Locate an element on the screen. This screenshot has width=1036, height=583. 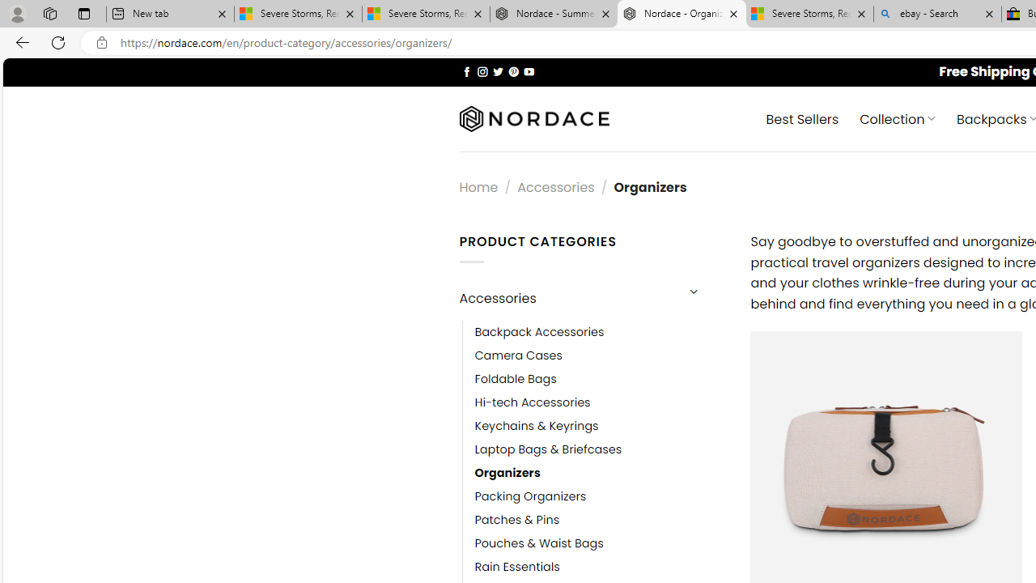
Personal Profile is located at coordinates (17, 13).